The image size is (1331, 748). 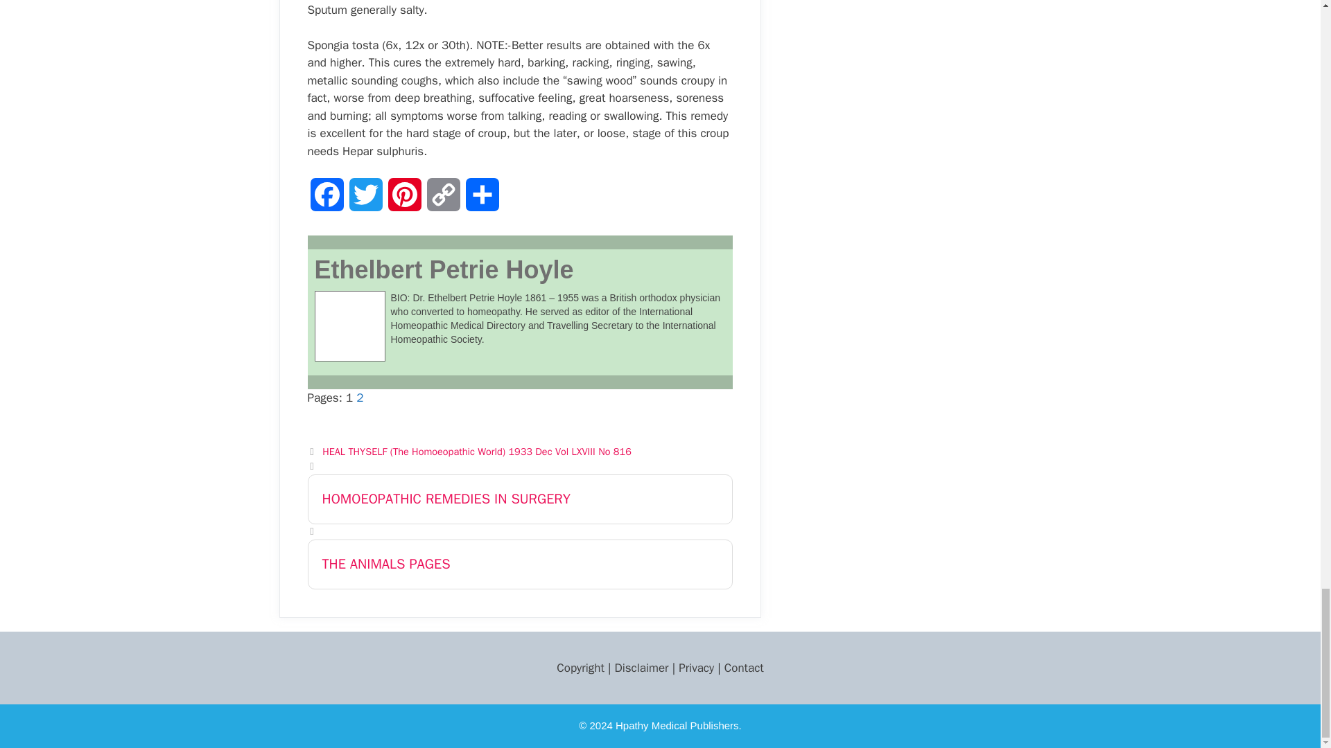 What do you see at coordinates (580, 668) in the screenshot?
I see `Copyright` at bounding box center [580, 668].